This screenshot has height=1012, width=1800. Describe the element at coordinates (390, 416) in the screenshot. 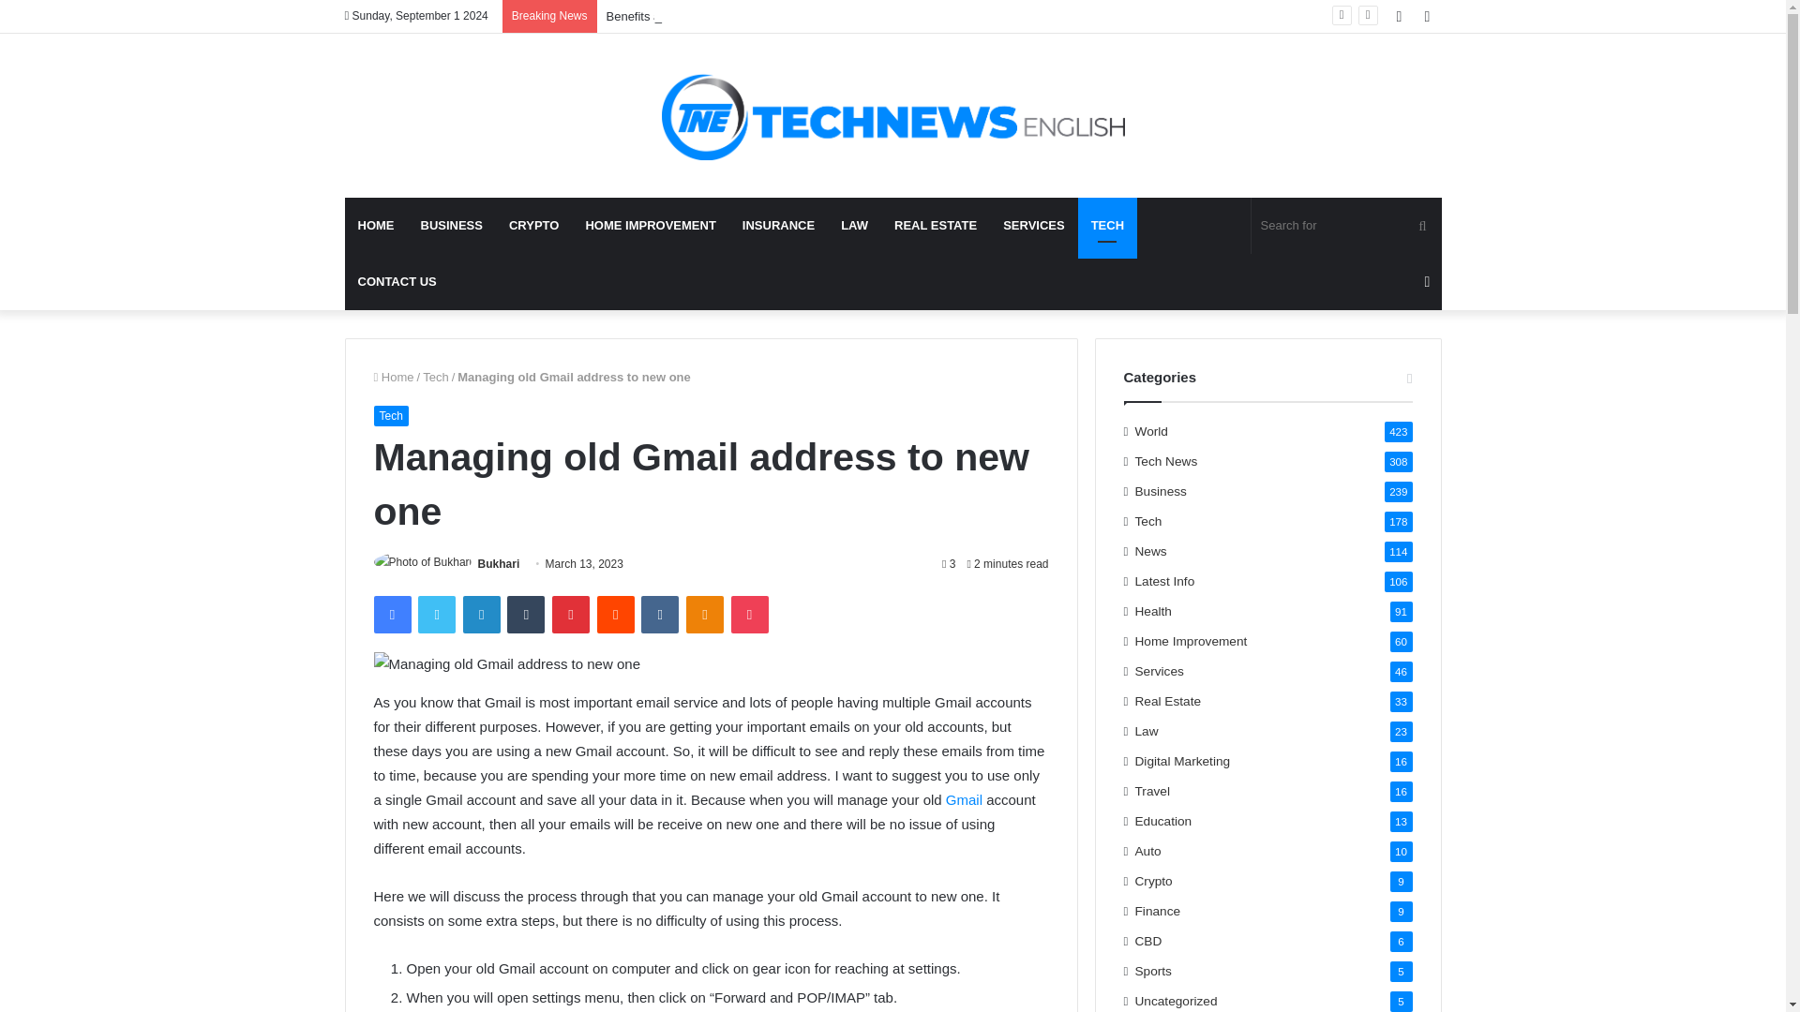

I see `Tech` at that location.